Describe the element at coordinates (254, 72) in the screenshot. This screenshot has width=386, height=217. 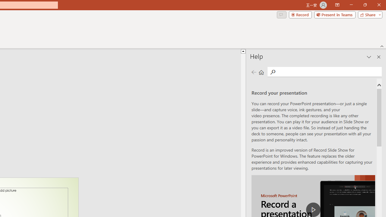
I see `Previous page` at that location.